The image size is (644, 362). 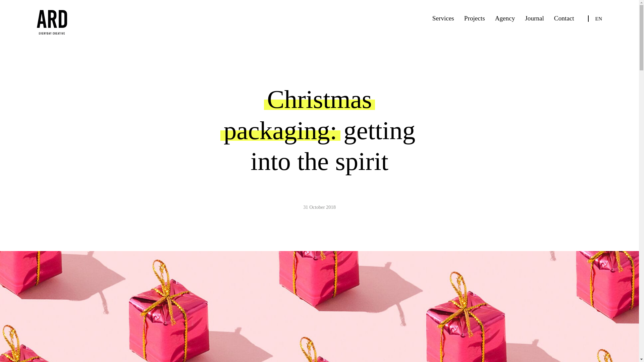 What do you see at coordinates (474, 18) in the screenshot?
I see `Projects` at bounding box center [474, 18].